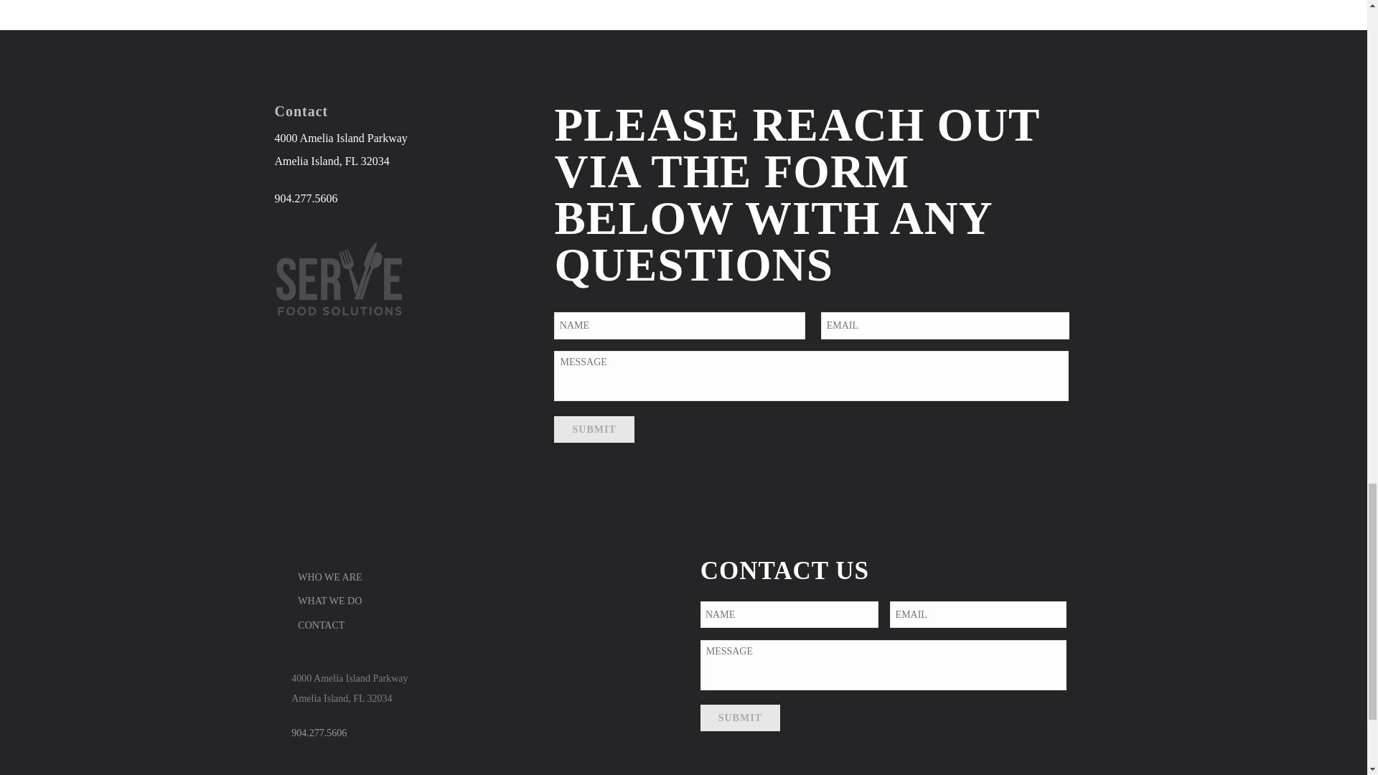 Image resolution: width=1378 pixels, height=775 pixels. What do you see at coordinates (324, 625) in the screenshot?
I see `CONTACT` at bounding box center [324, 625].